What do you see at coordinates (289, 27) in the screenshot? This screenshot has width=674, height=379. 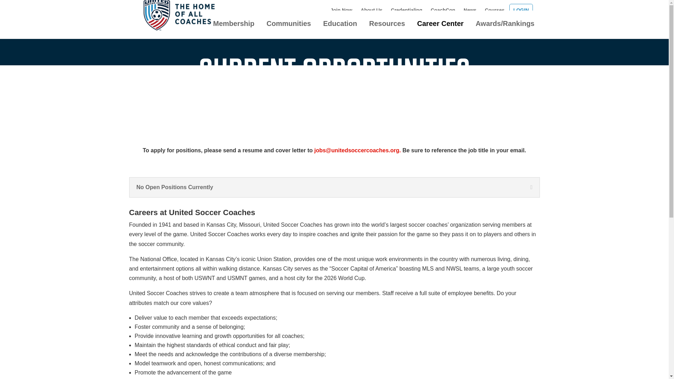 I see `Communities` at bounding box center [289, 27].